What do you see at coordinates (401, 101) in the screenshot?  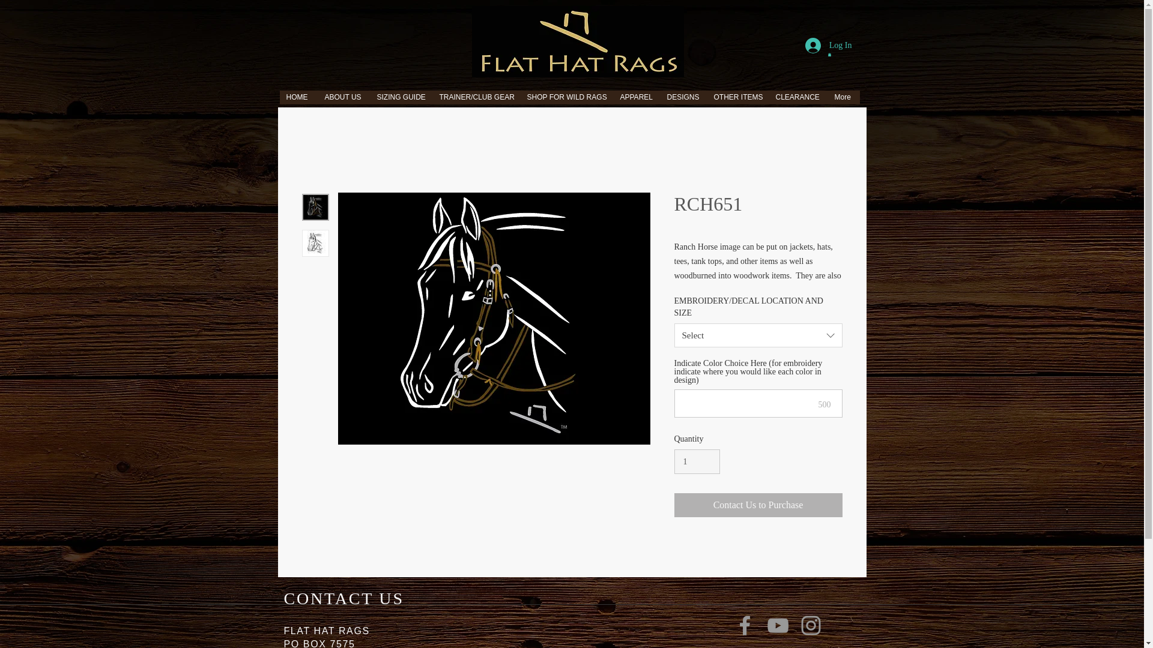 I see `SIZING GUIDE` at bounding box center [401, 101].